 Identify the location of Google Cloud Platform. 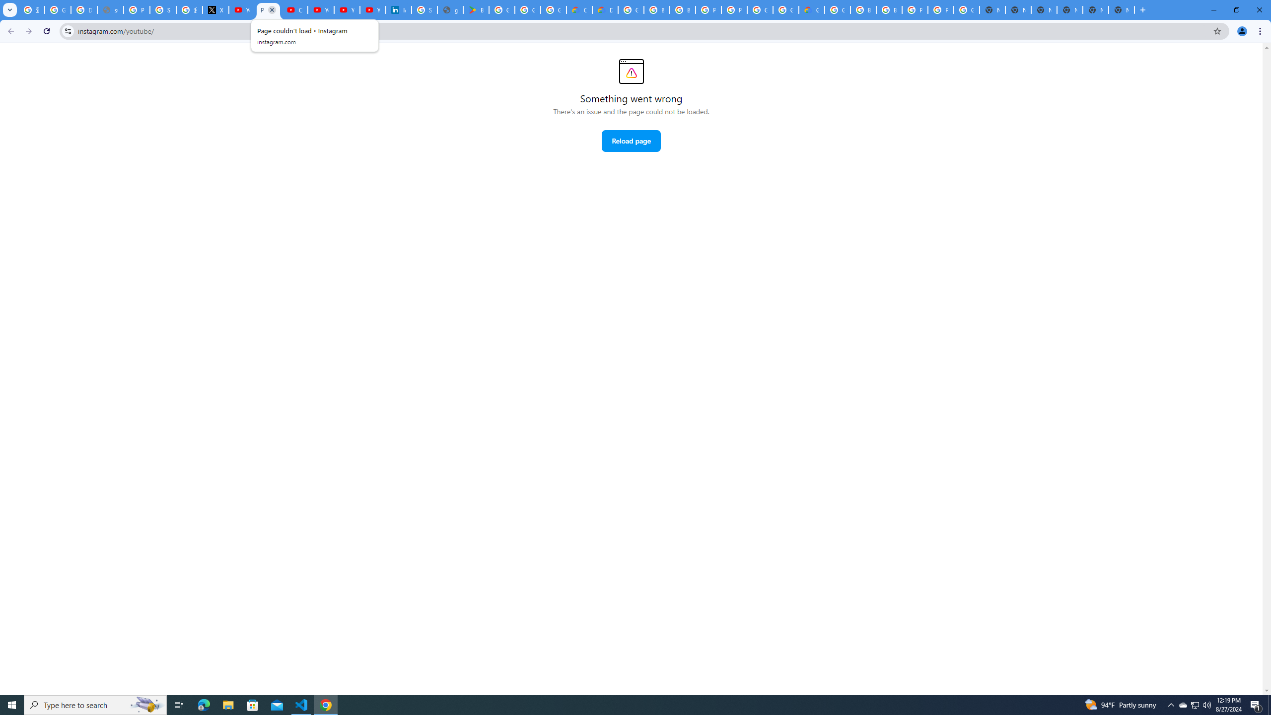
(837, 10).